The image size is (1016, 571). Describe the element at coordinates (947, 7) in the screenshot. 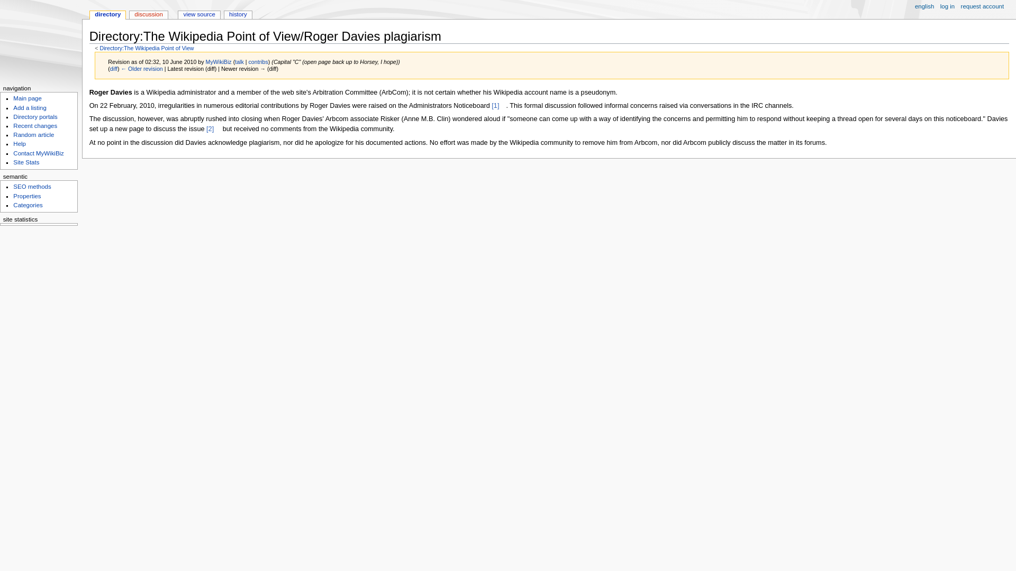

I see `log in` at that location.